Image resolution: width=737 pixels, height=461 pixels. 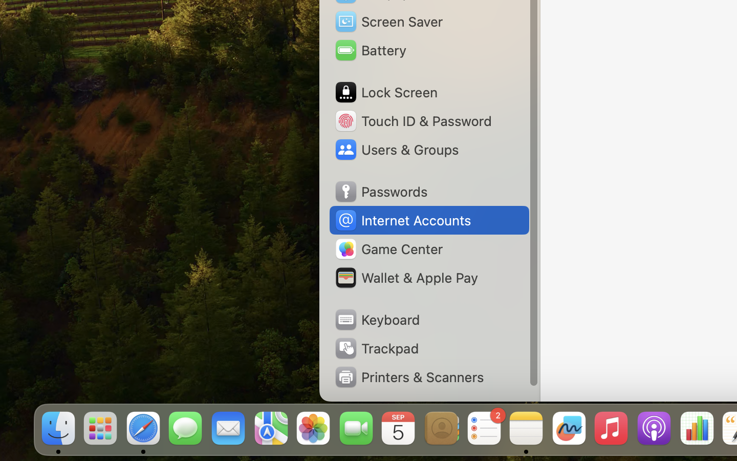 What do you see at coordinates (413, 121) in the screenshot?
I see `Touch ID & Password` at bounding box center [413, 121].